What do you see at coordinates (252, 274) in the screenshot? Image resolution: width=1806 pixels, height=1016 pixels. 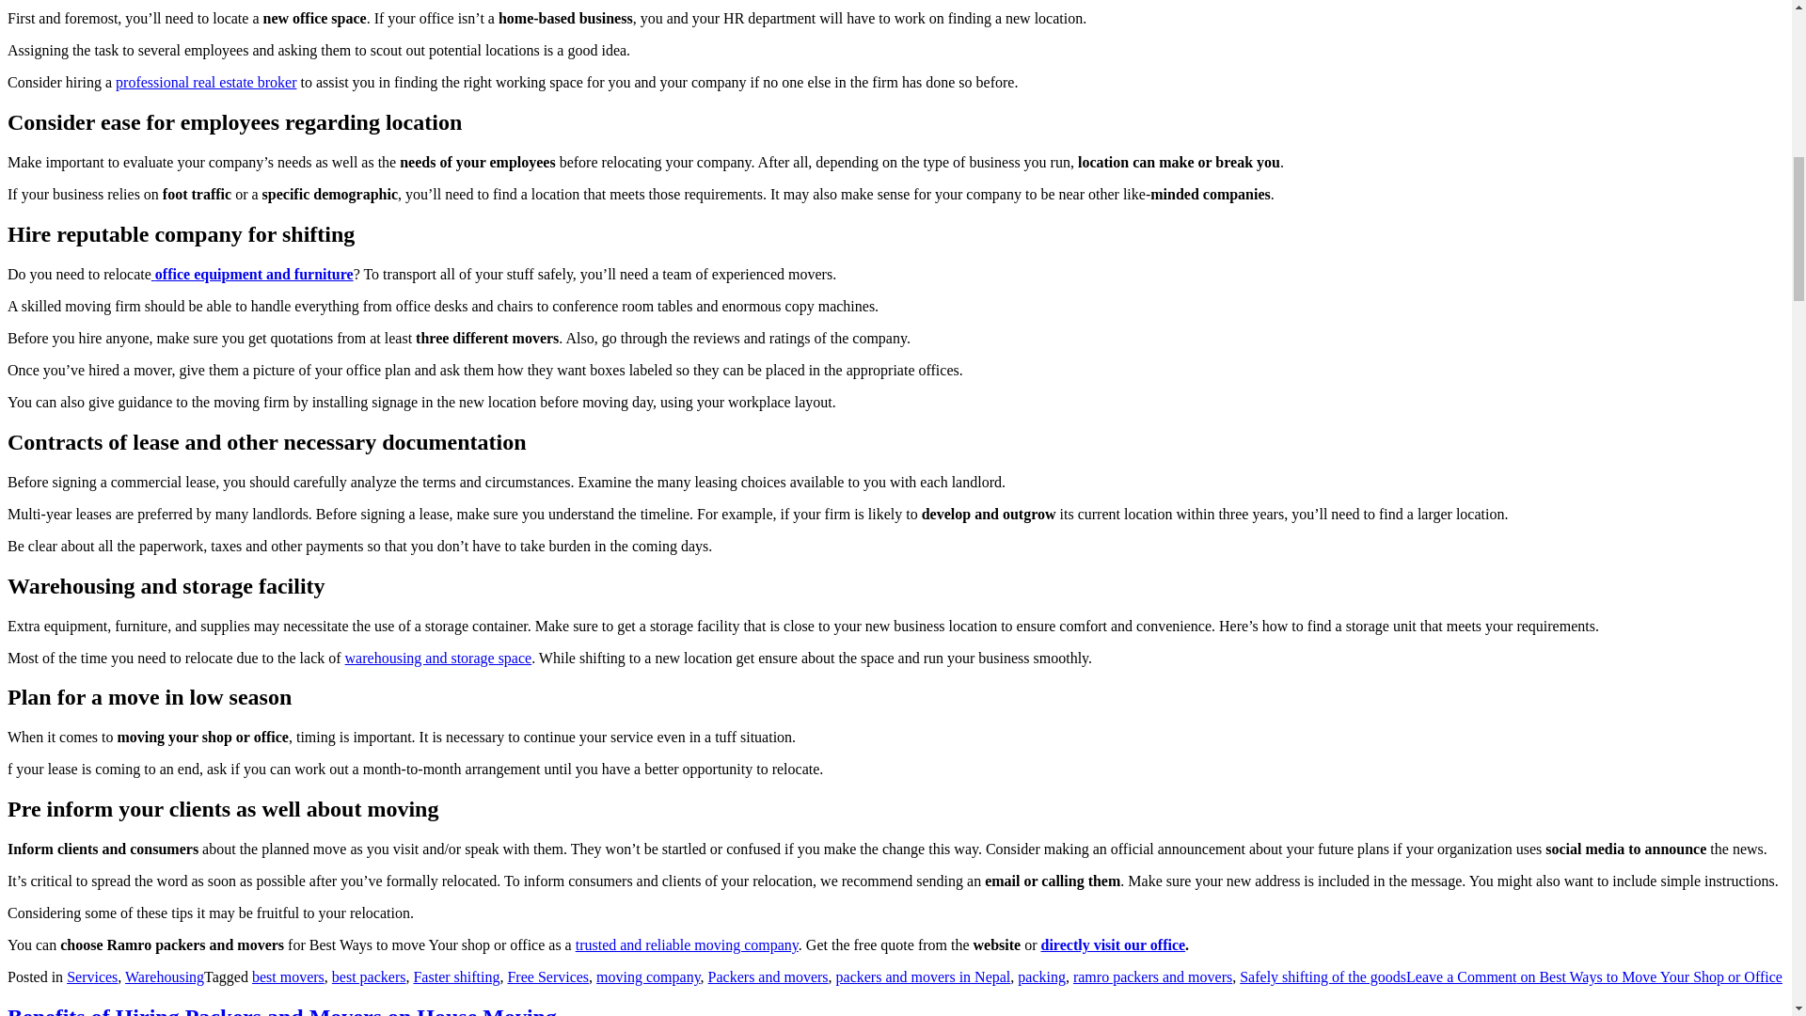 I see `office equipment and furniture` at bounding box center [252, 274].